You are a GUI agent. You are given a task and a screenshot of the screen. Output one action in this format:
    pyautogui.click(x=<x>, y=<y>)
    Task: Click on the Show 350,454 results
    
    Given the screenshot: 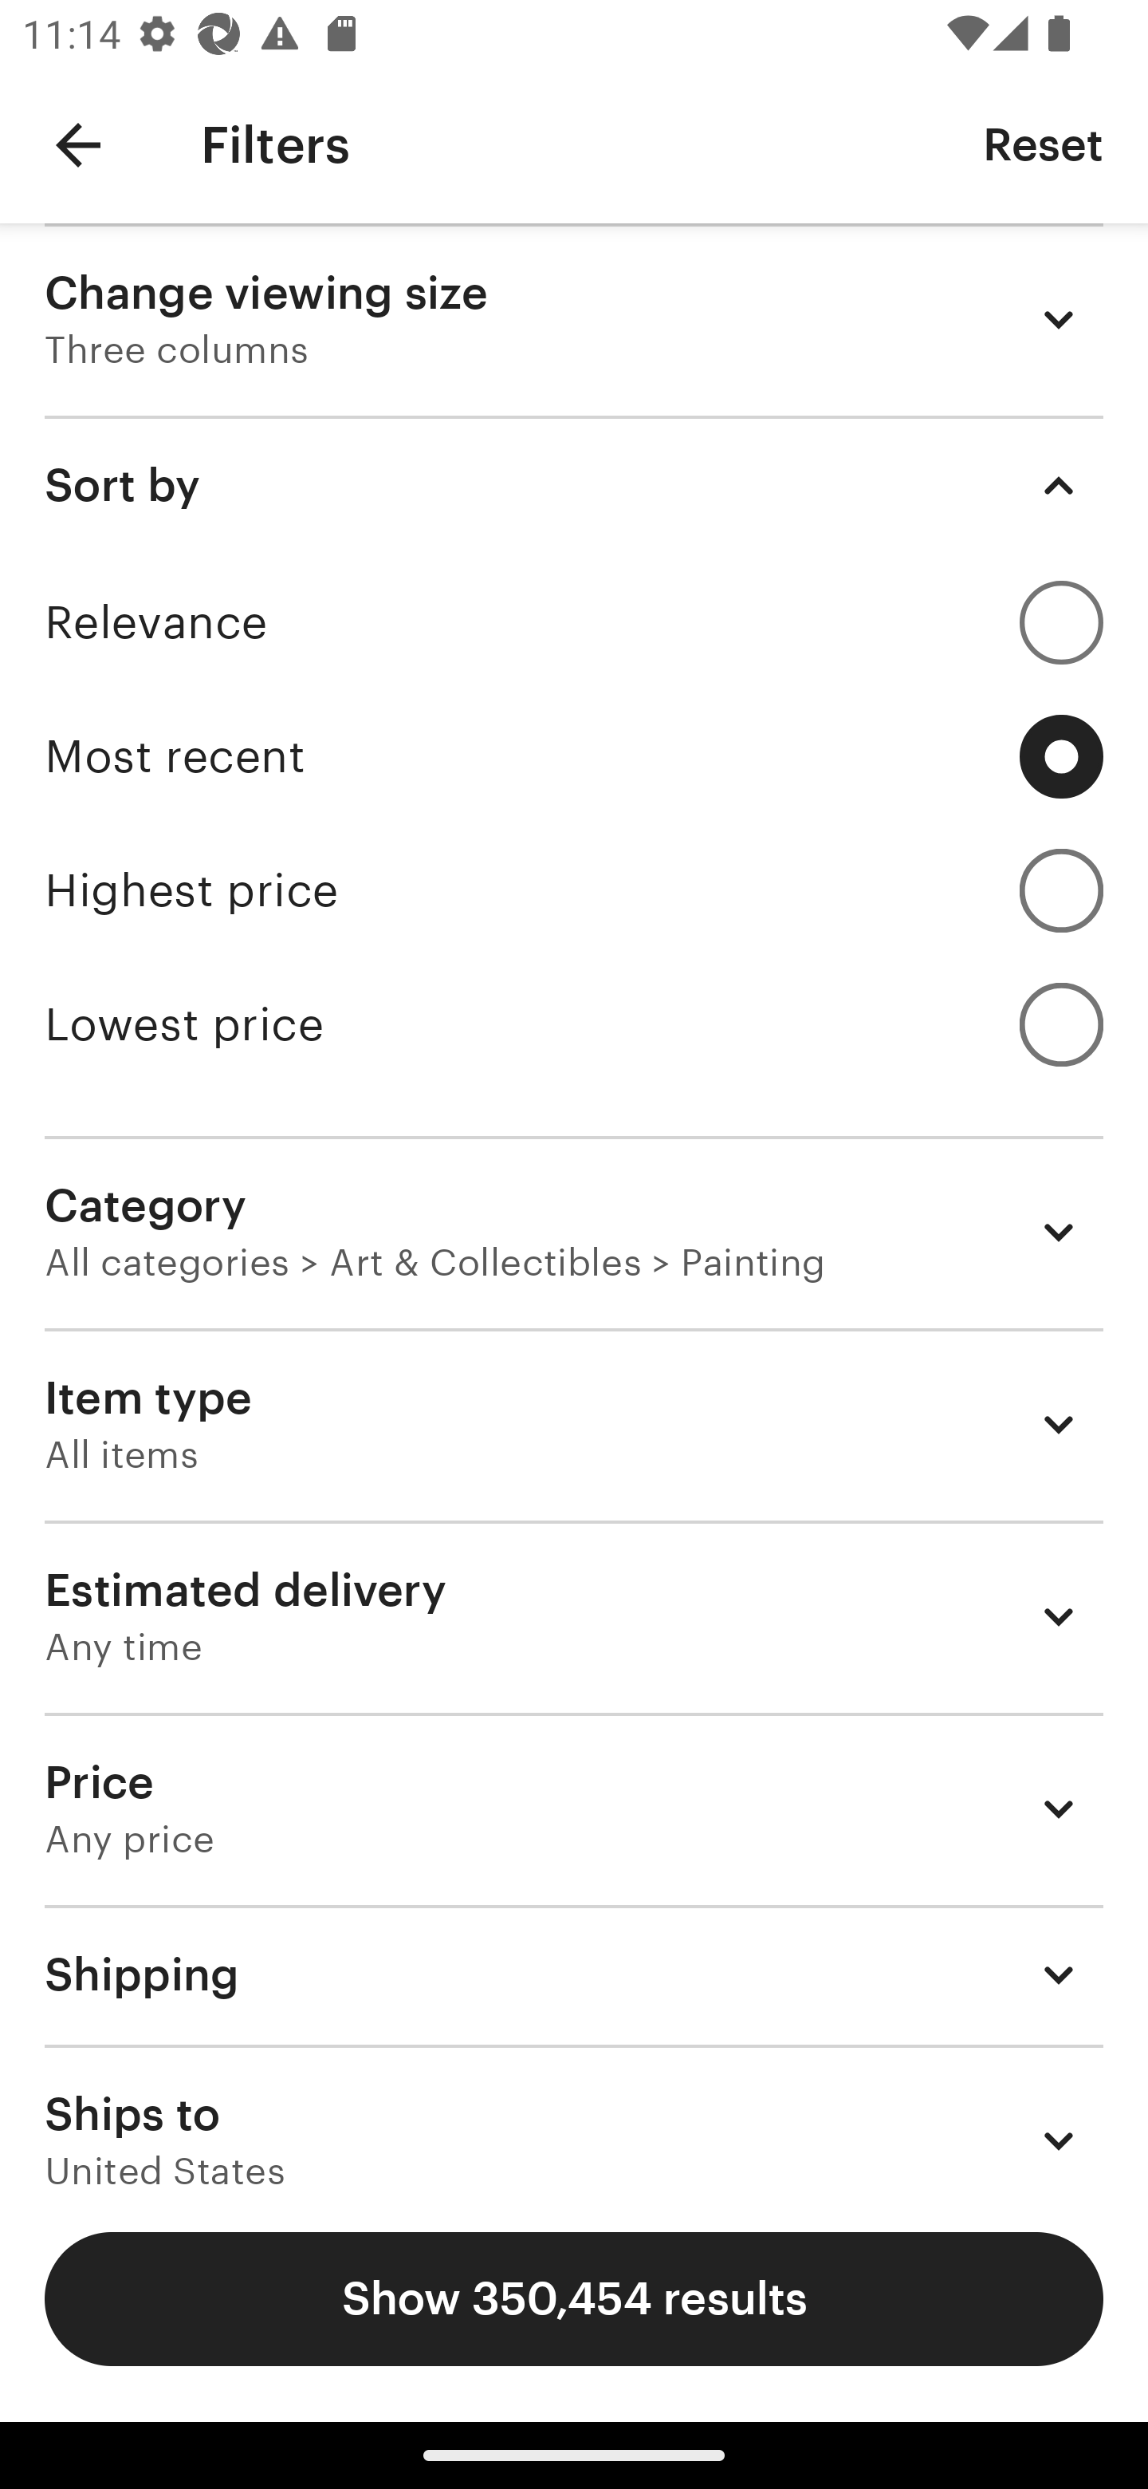 What is the action you would take?
    pyautogui.click(x=574, y=2299)
    